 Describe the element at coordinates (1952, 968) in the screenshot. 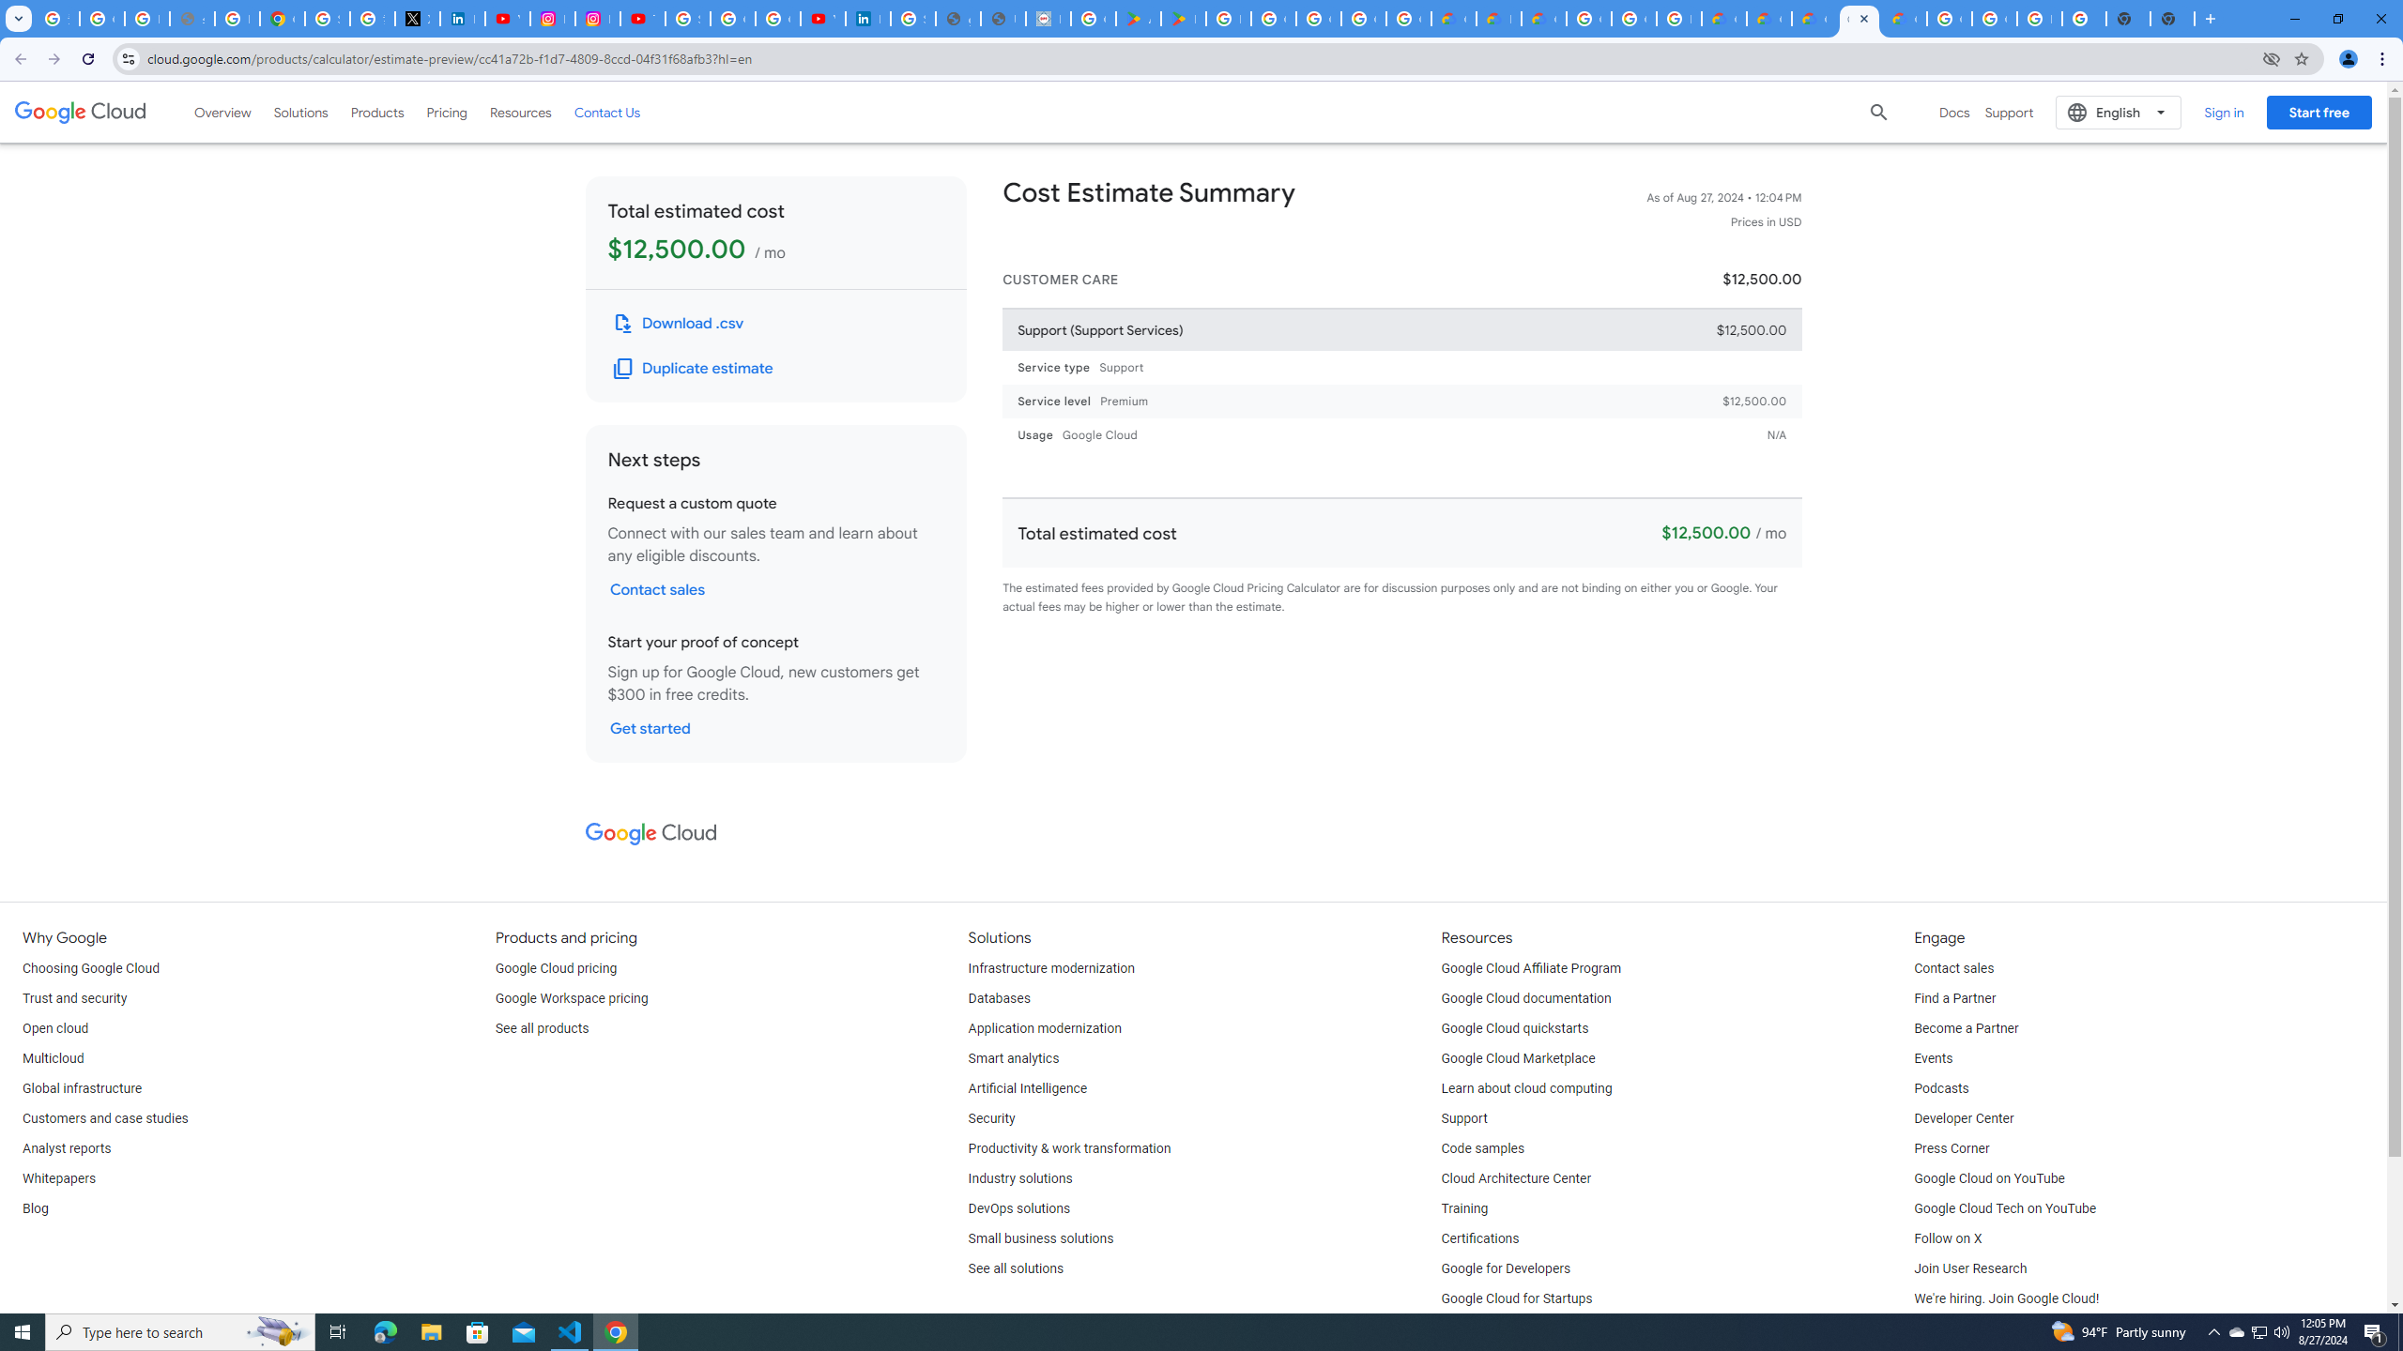

I see `Contact sales` at that location.